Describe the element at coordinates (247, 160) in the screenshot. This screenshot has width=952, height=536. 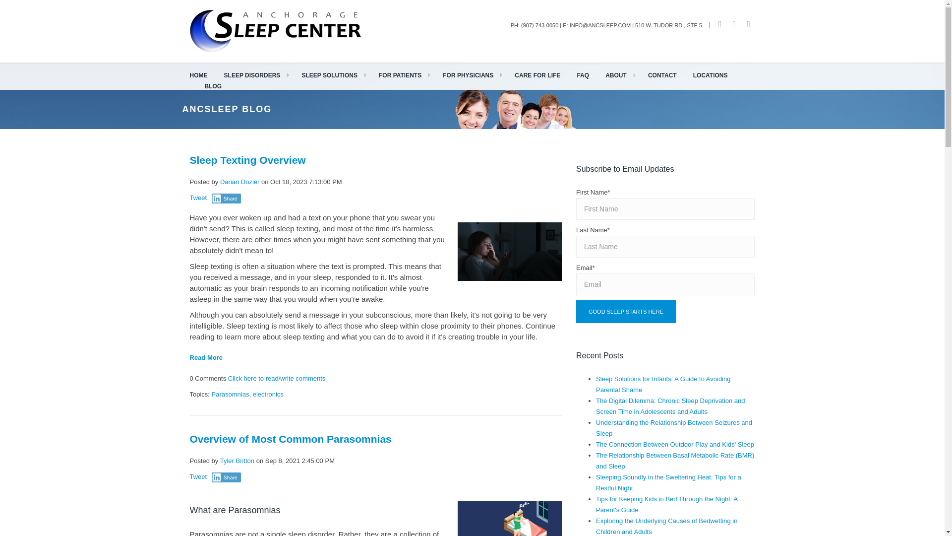
I see `Sleep Texting Overview` at that location.